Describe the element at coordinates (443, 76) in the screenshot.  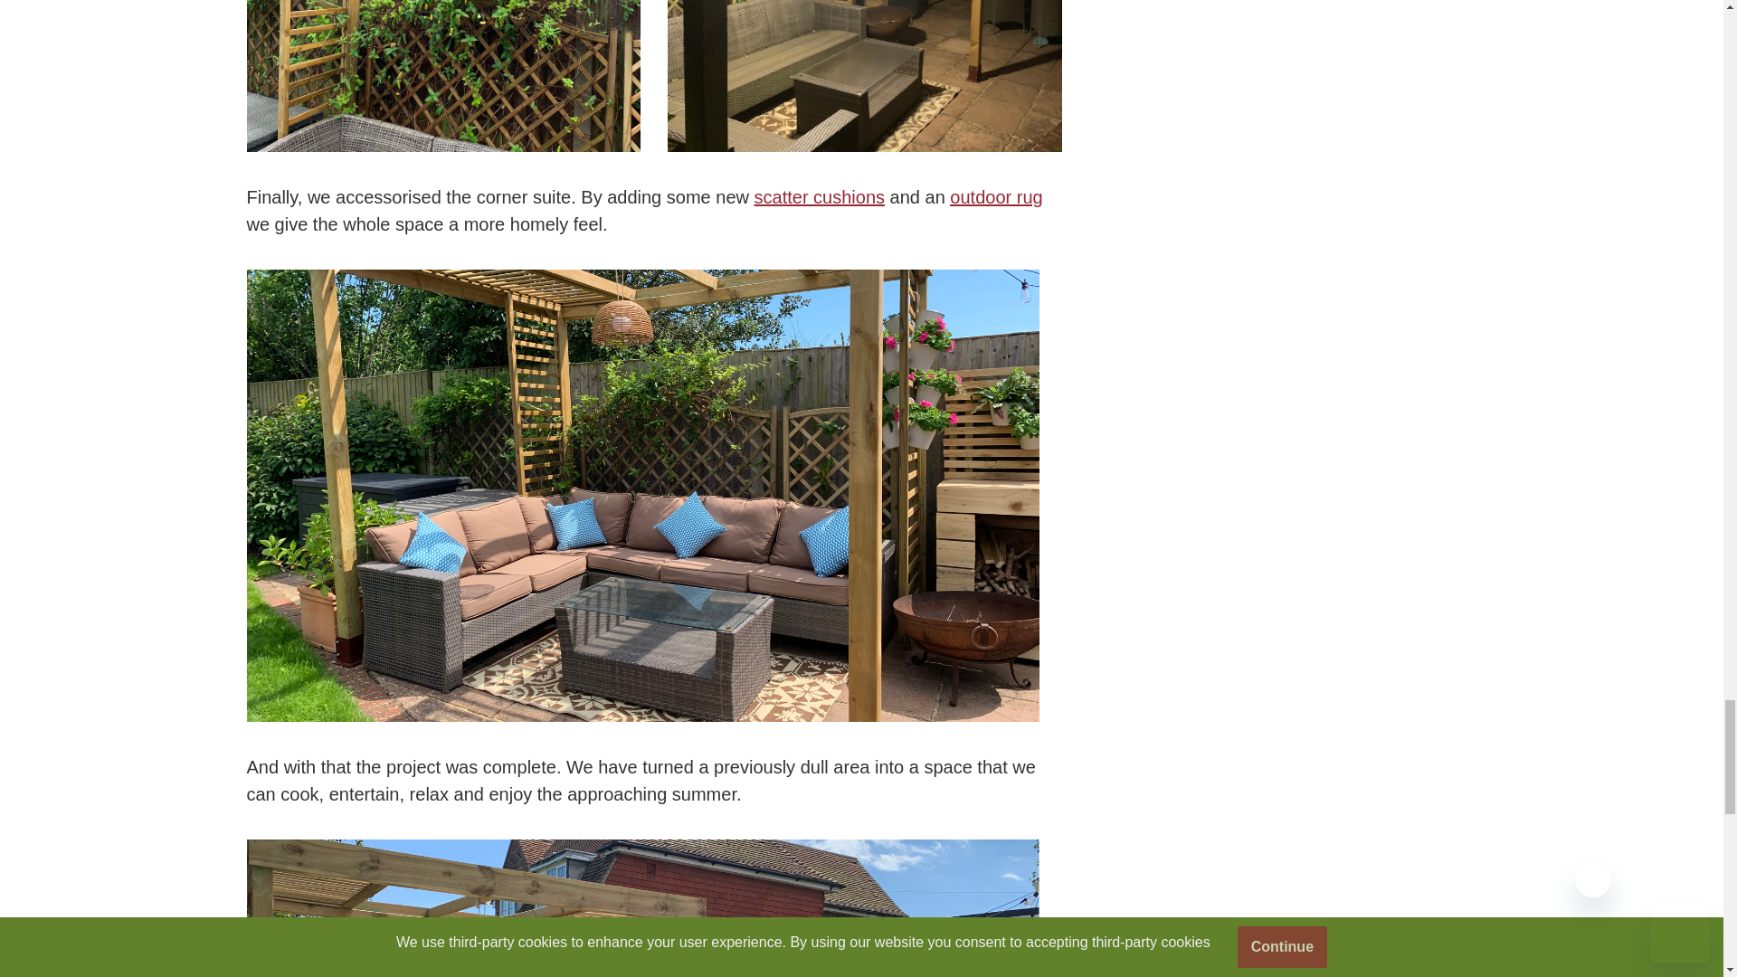
I see `The Bossa 20 hanging lantern` at that location.